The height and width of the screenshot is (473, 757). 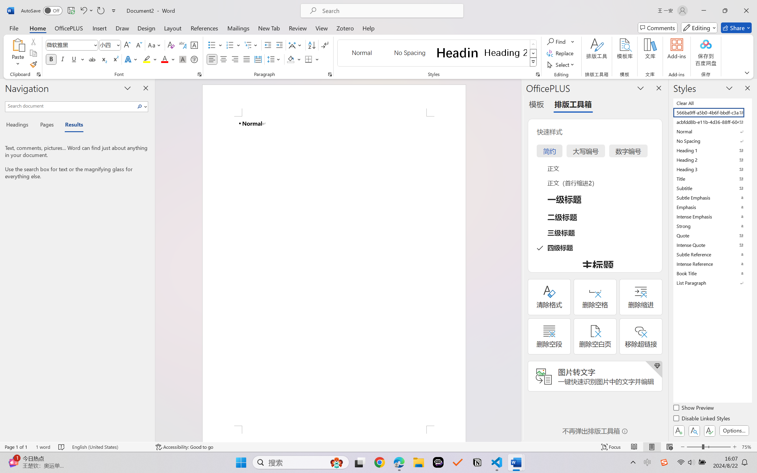 What do you see at coordinates (269, 28) in the screenshot?
I see `New Tab` at bounding box center [269, 28].